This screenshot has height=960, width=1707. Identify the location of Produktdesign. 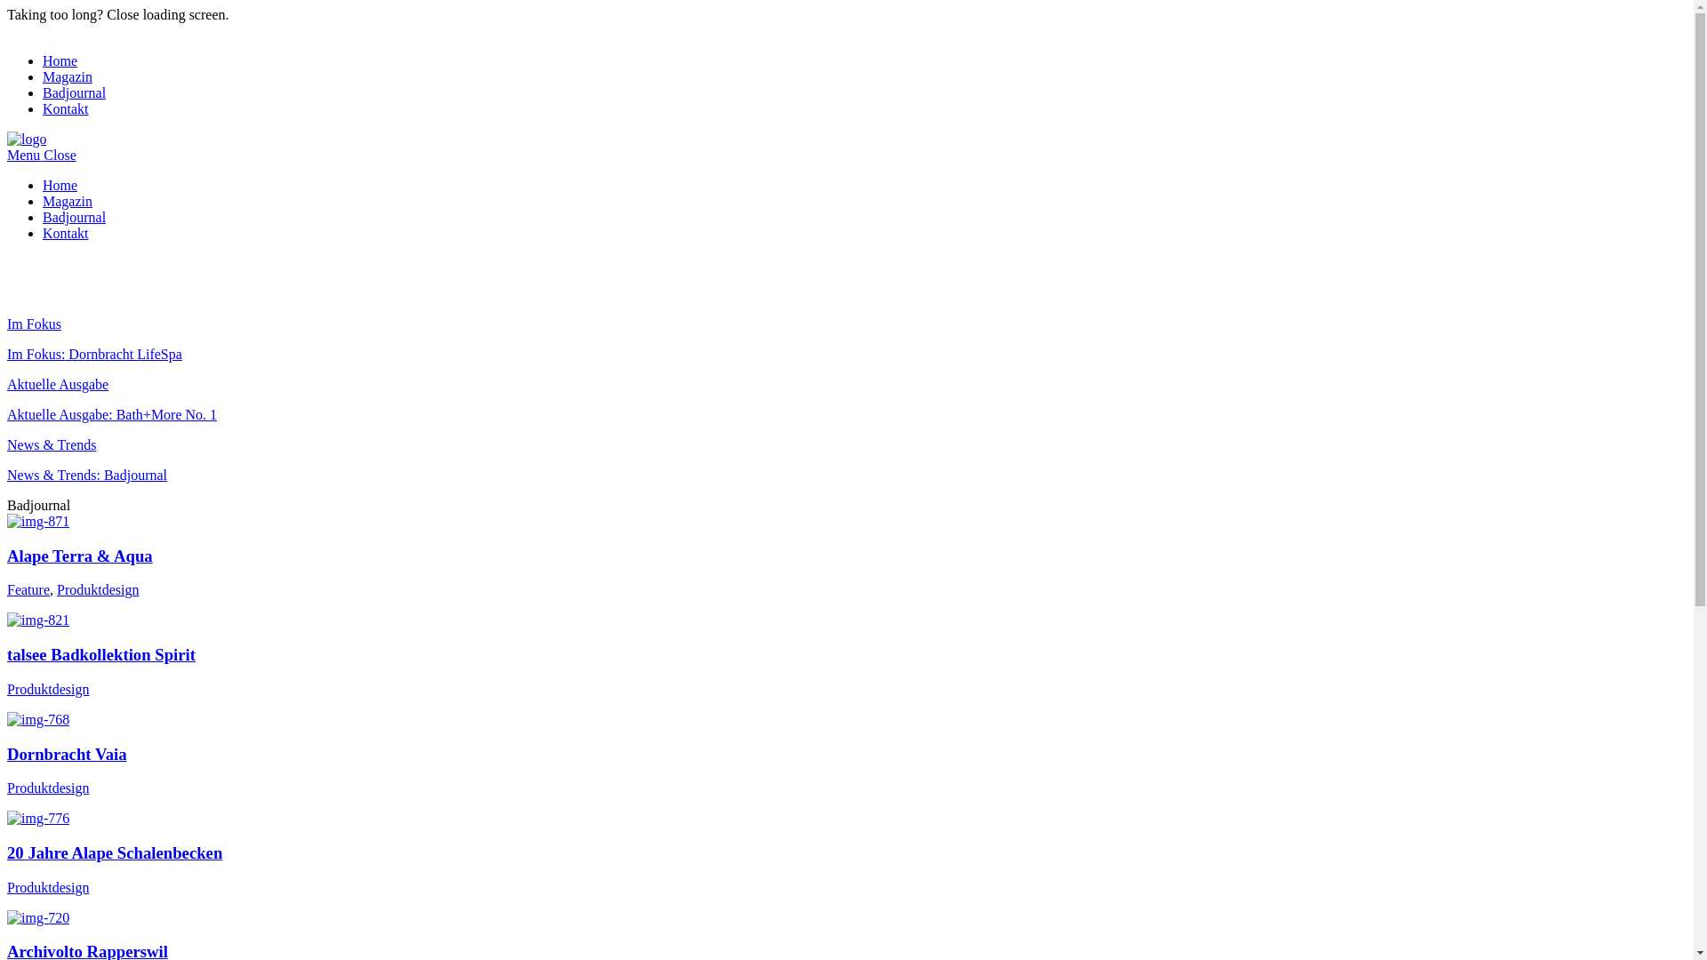
(48, 788).